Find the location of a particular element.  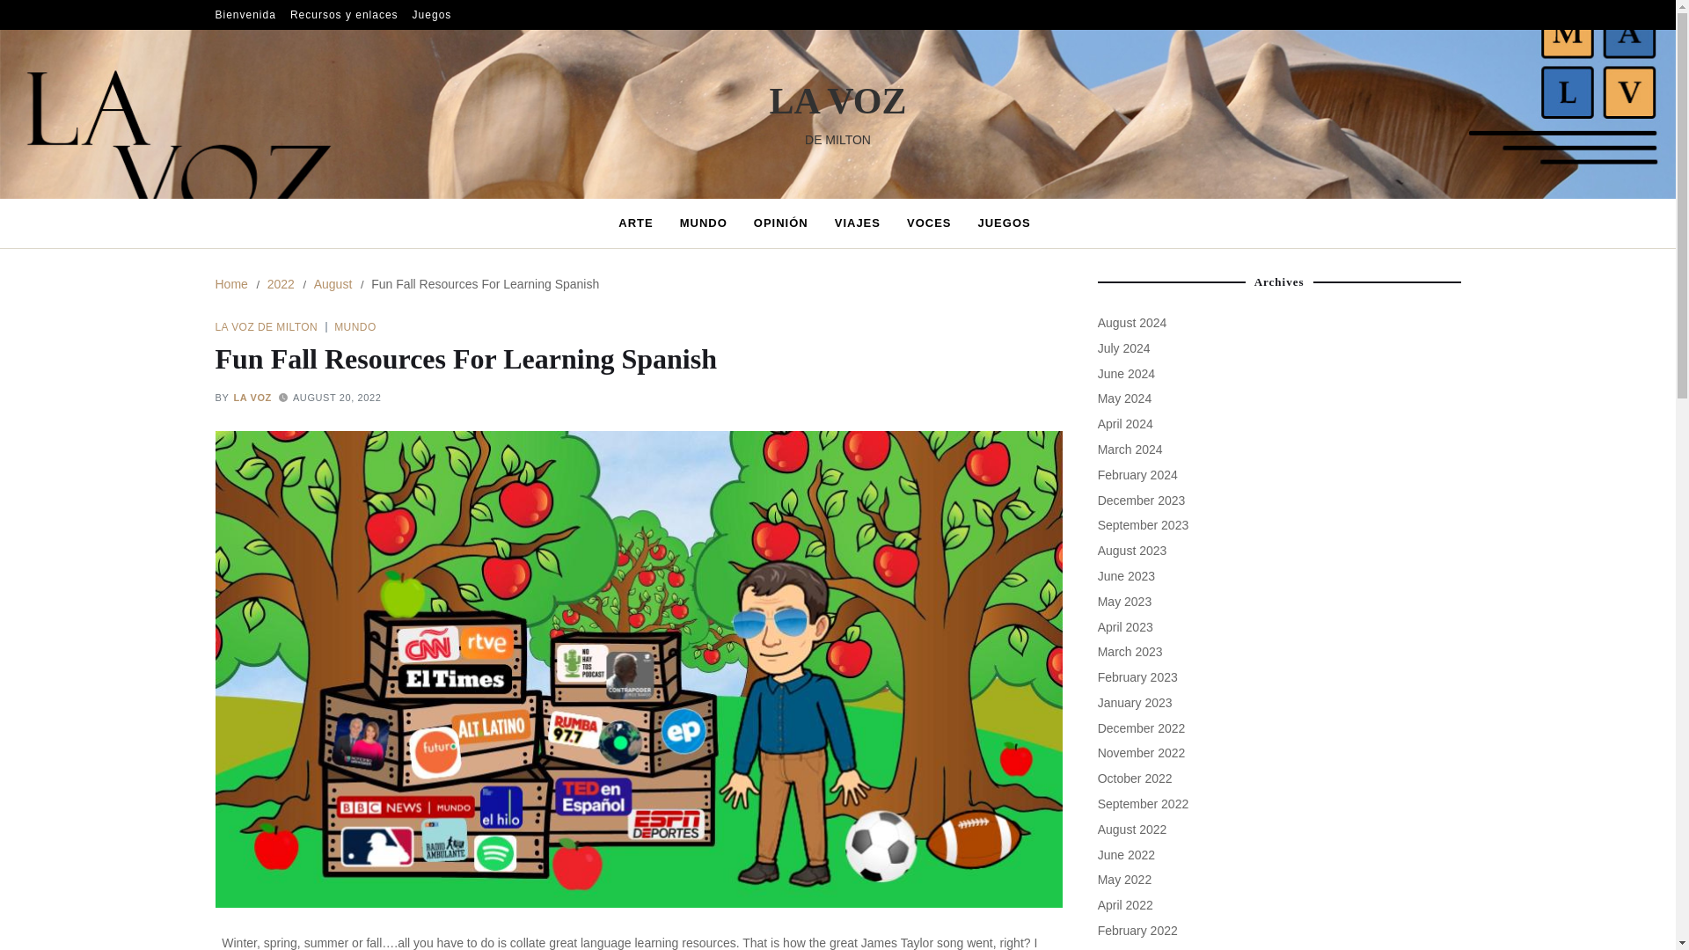

March 2024 is located at coordinates (1130, 449).